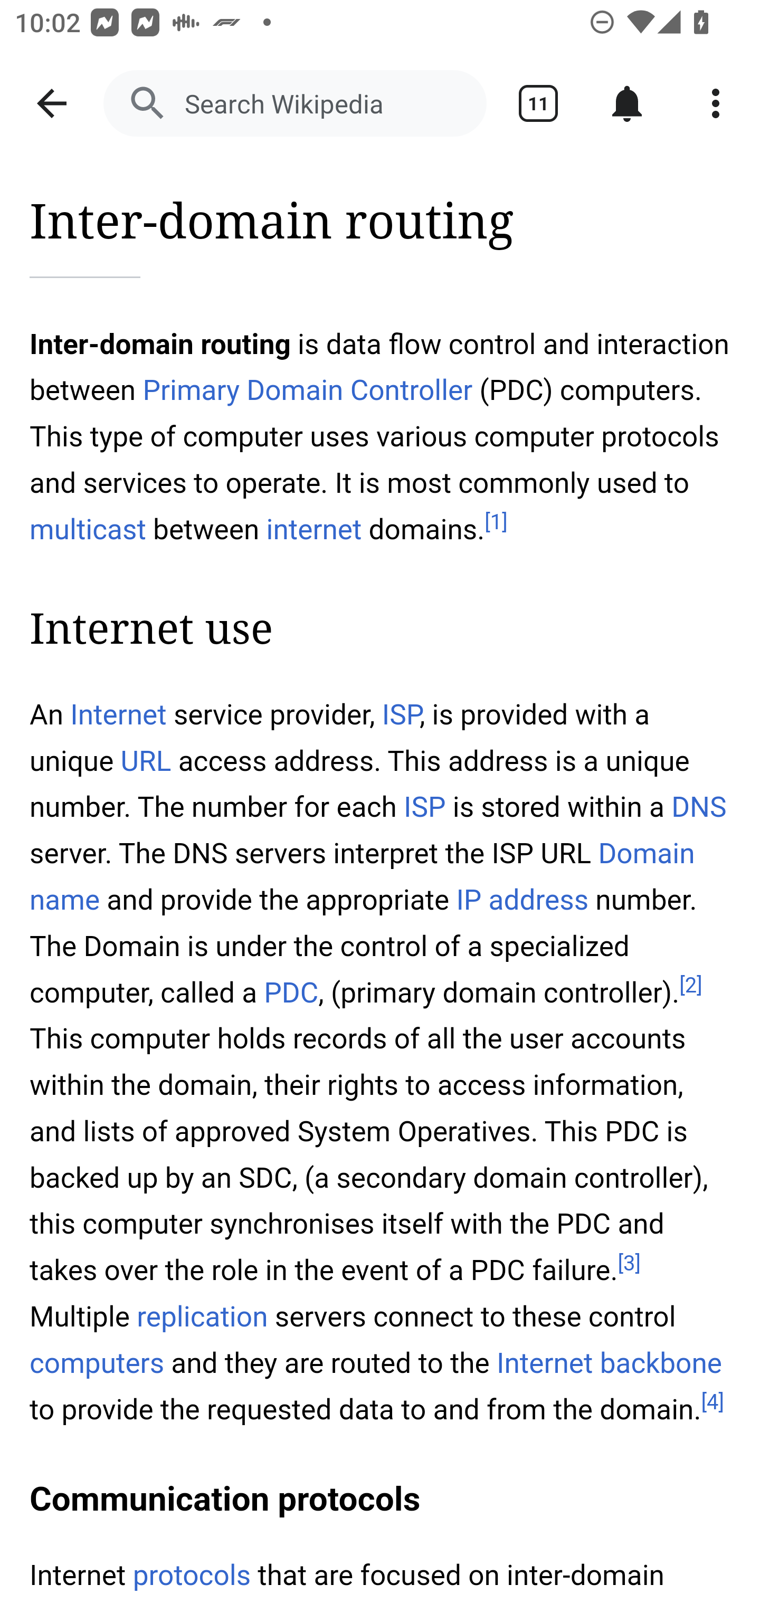 The image size is (760, 1604). Describe the element at coordinates (627, 103) in the screenshot. I see `Notifications` at that location.